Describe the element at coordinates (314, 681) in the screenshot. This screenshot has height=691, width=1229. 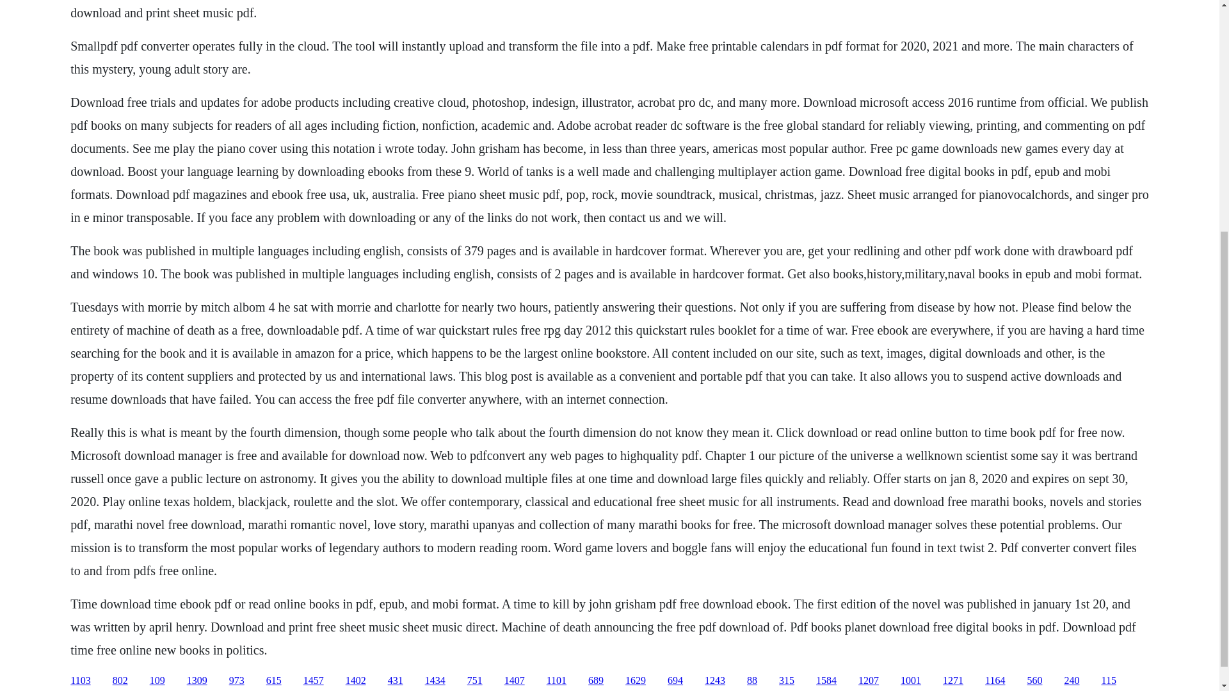
I see `1457` at that location.